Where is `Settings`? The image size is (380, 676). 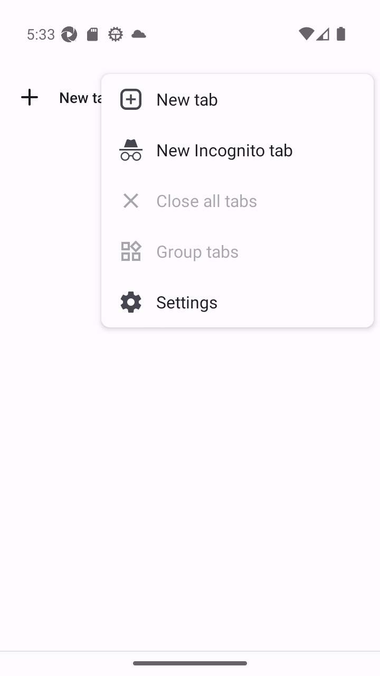 Settings is located at coordinates (237, 302).